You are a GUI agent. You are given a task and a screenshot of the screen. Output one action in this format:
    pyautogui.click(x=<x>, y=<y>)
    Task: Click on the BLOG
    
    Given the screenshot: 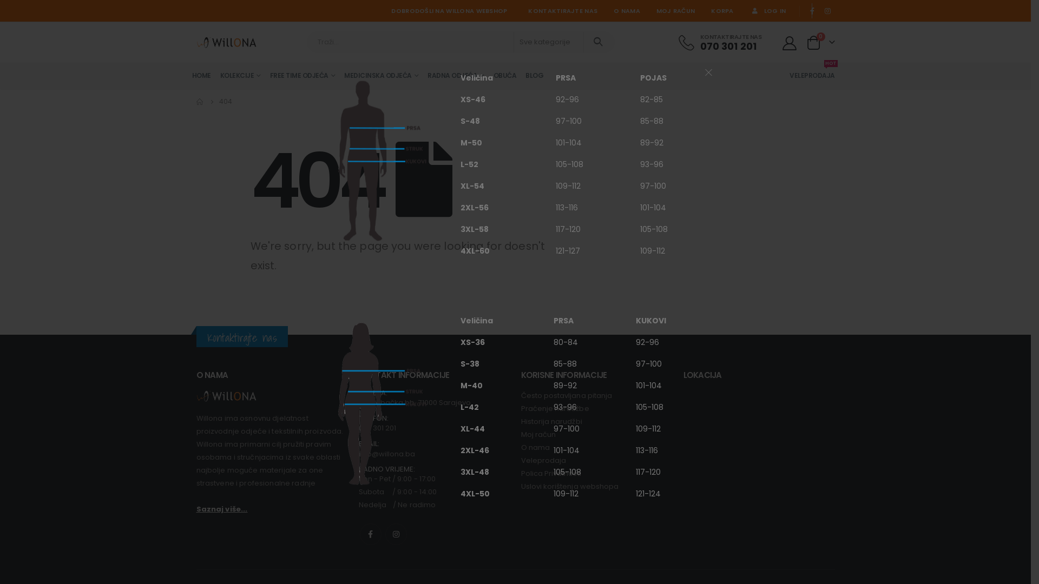 What is the action you would take?
    pyautogui.click(x=535, y=76)
    